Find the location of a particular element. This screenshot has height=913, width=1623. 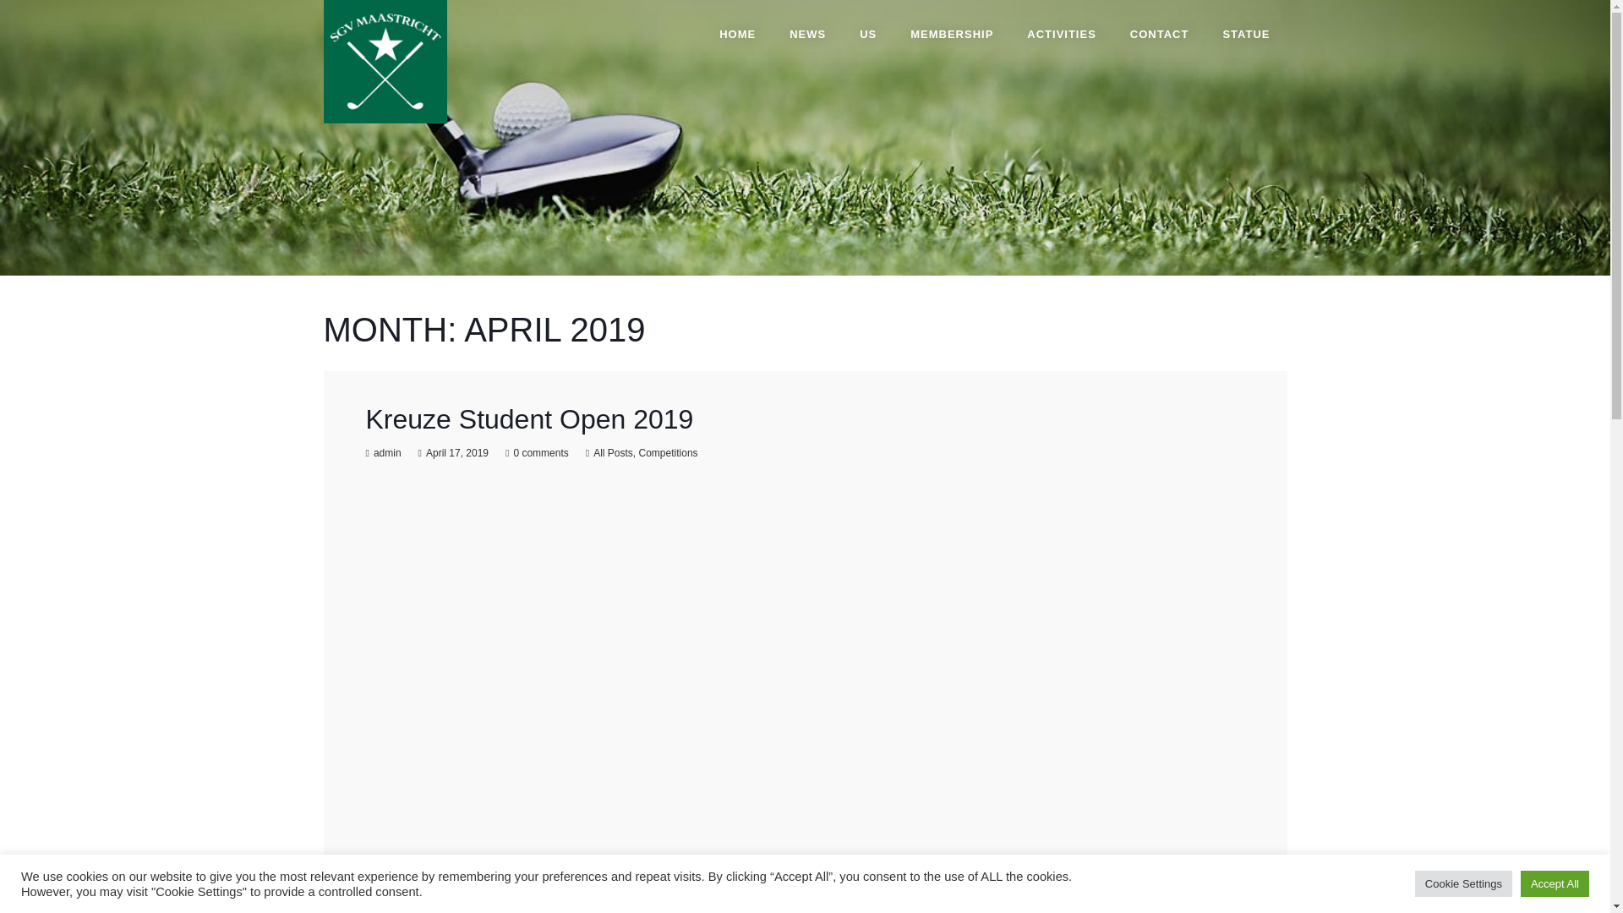

SGV Maastricht is located at coordinates (385, 61).